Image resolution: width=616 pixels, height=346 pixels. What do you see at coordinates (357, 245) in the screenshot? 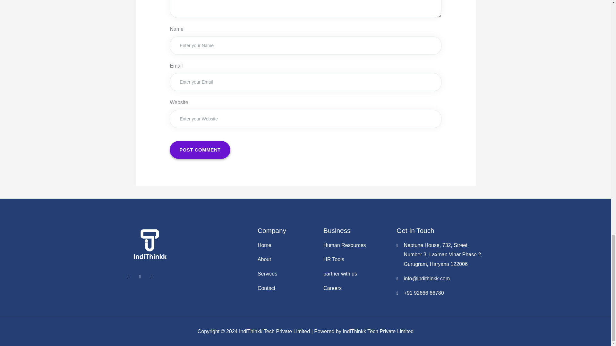
I see `Human Resources` at bounding box center [357, 245].